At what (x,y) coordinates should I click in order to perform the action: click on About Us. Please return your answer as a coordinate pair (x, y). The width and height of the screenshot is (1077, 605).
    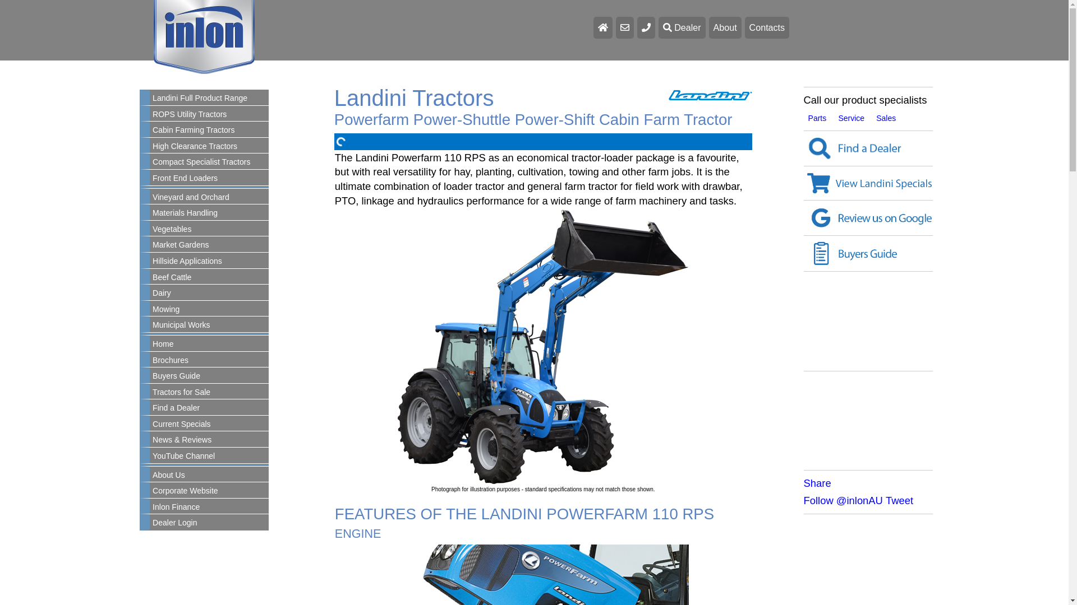
    Looking at the image, I should click on (209, 476).